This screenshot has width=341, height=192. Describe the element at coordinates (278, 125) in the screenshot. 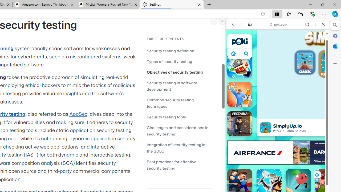

I see `Car Games` at that location.